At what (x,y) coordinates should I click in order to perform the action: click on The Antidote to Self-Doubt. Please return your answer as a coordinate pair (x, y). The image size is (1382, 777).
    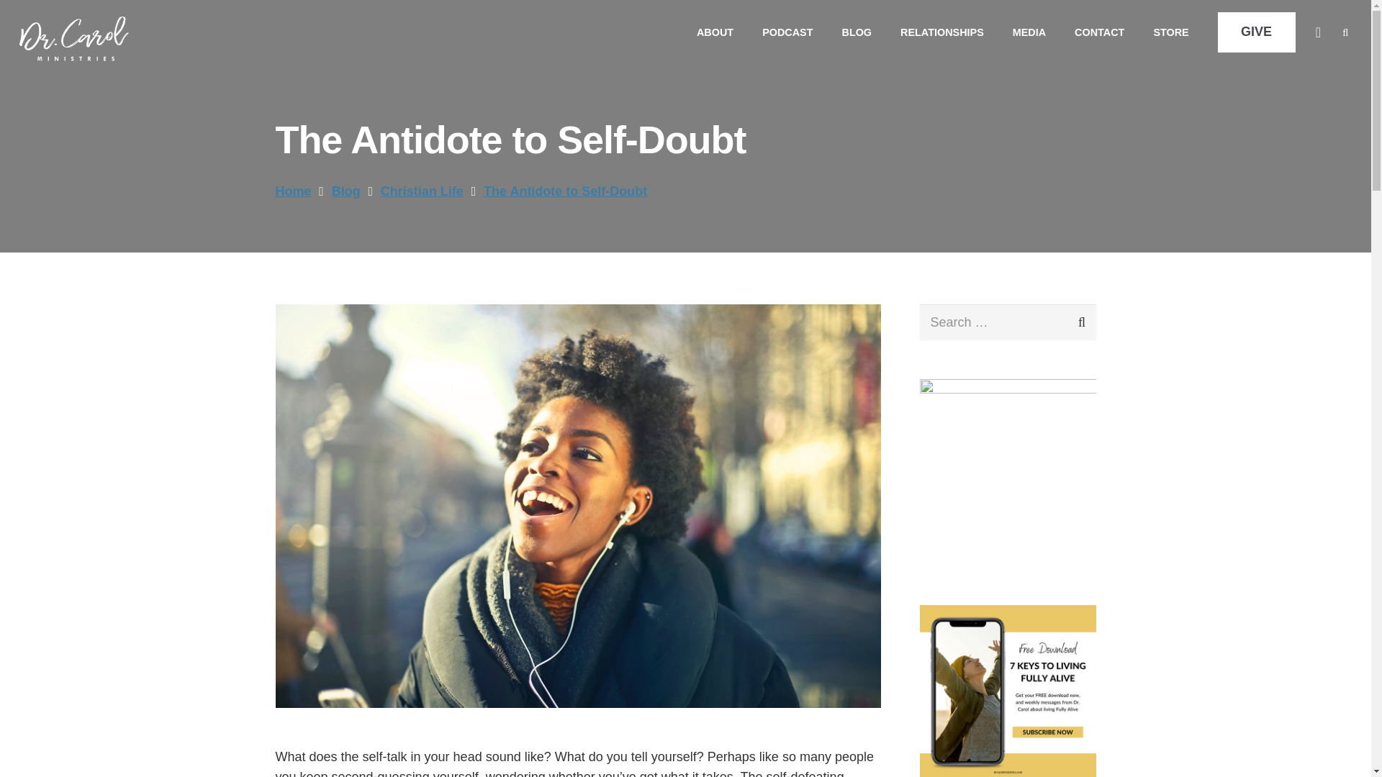
    Looking at the image, I should click on (565, 191).